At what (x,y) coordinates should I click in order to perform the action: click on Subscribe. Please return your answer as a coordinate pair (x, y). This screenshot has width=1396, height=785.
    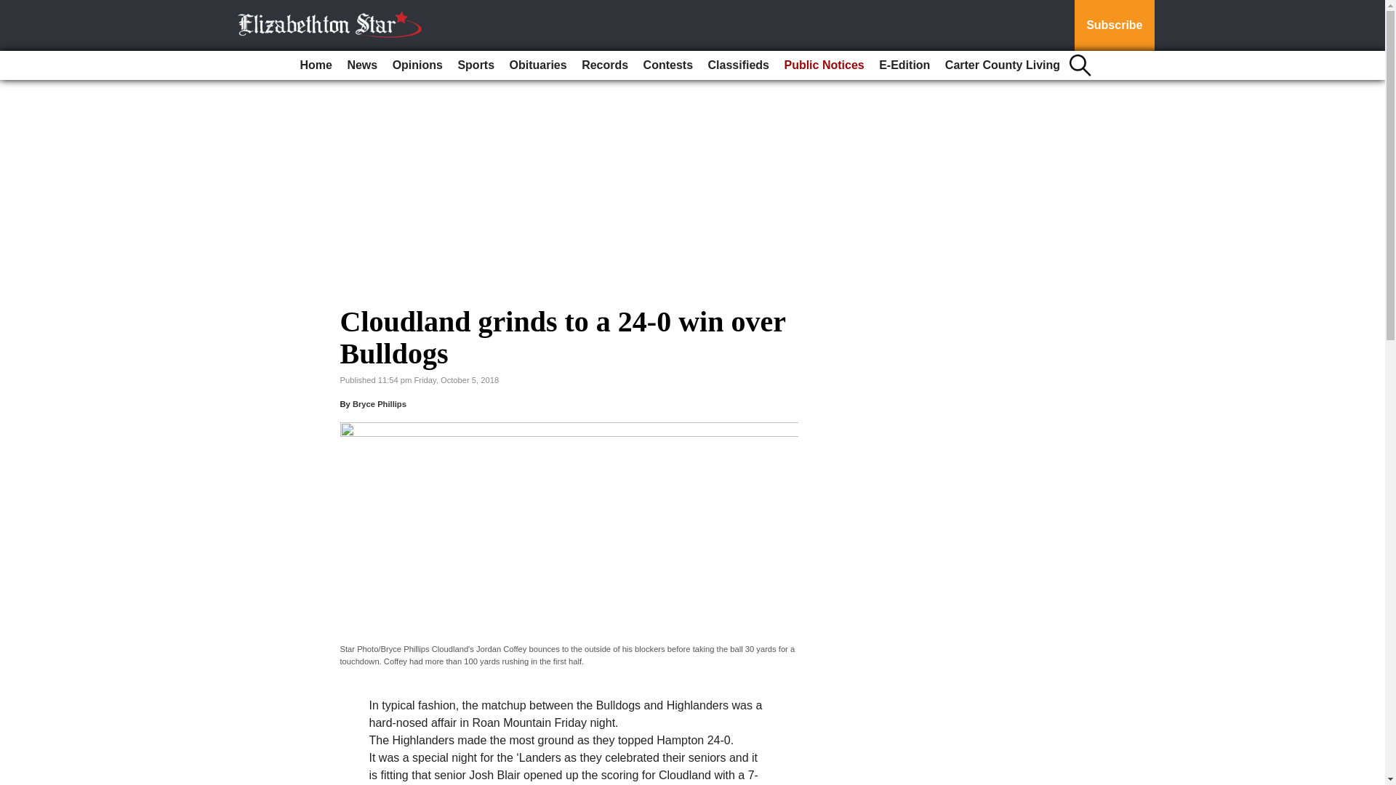
    Looking at the image, I should click on (1114, 25).